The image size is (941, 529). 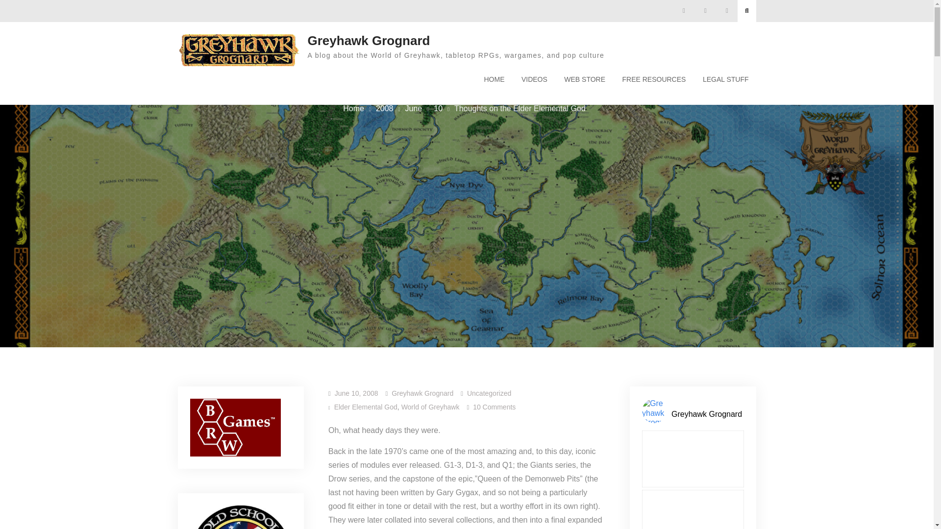 What do you see at coordinates (414, 108) in the screenshot?
I see `June` at bounding box center [414, 108].